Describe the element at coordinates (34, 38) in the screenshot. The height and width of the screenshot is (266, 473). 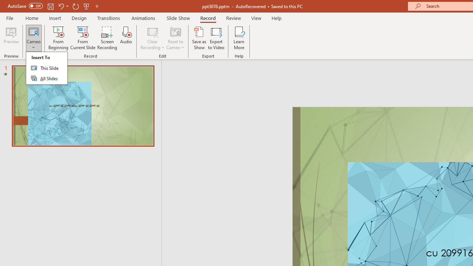
I see `Cameo` at that location.